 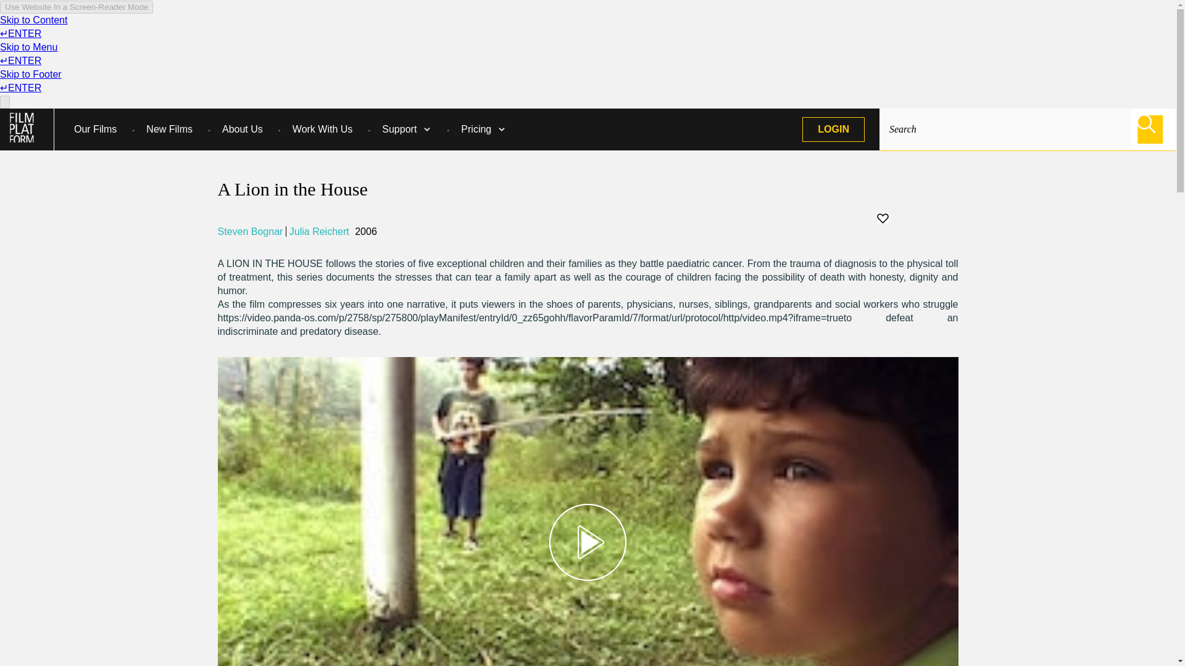 What do you see at coordinates (399, 129) in the screenshot?
I see `Support` at bounding box center [399, 129].